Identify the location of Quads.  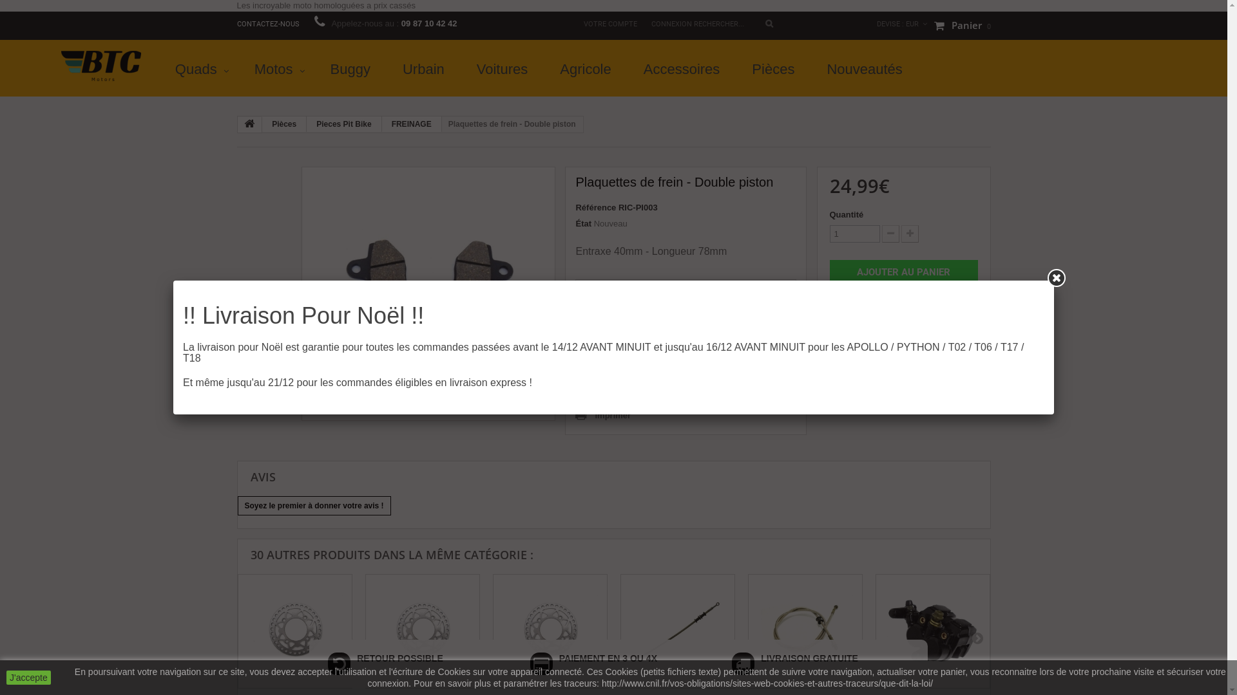
(202, 69).